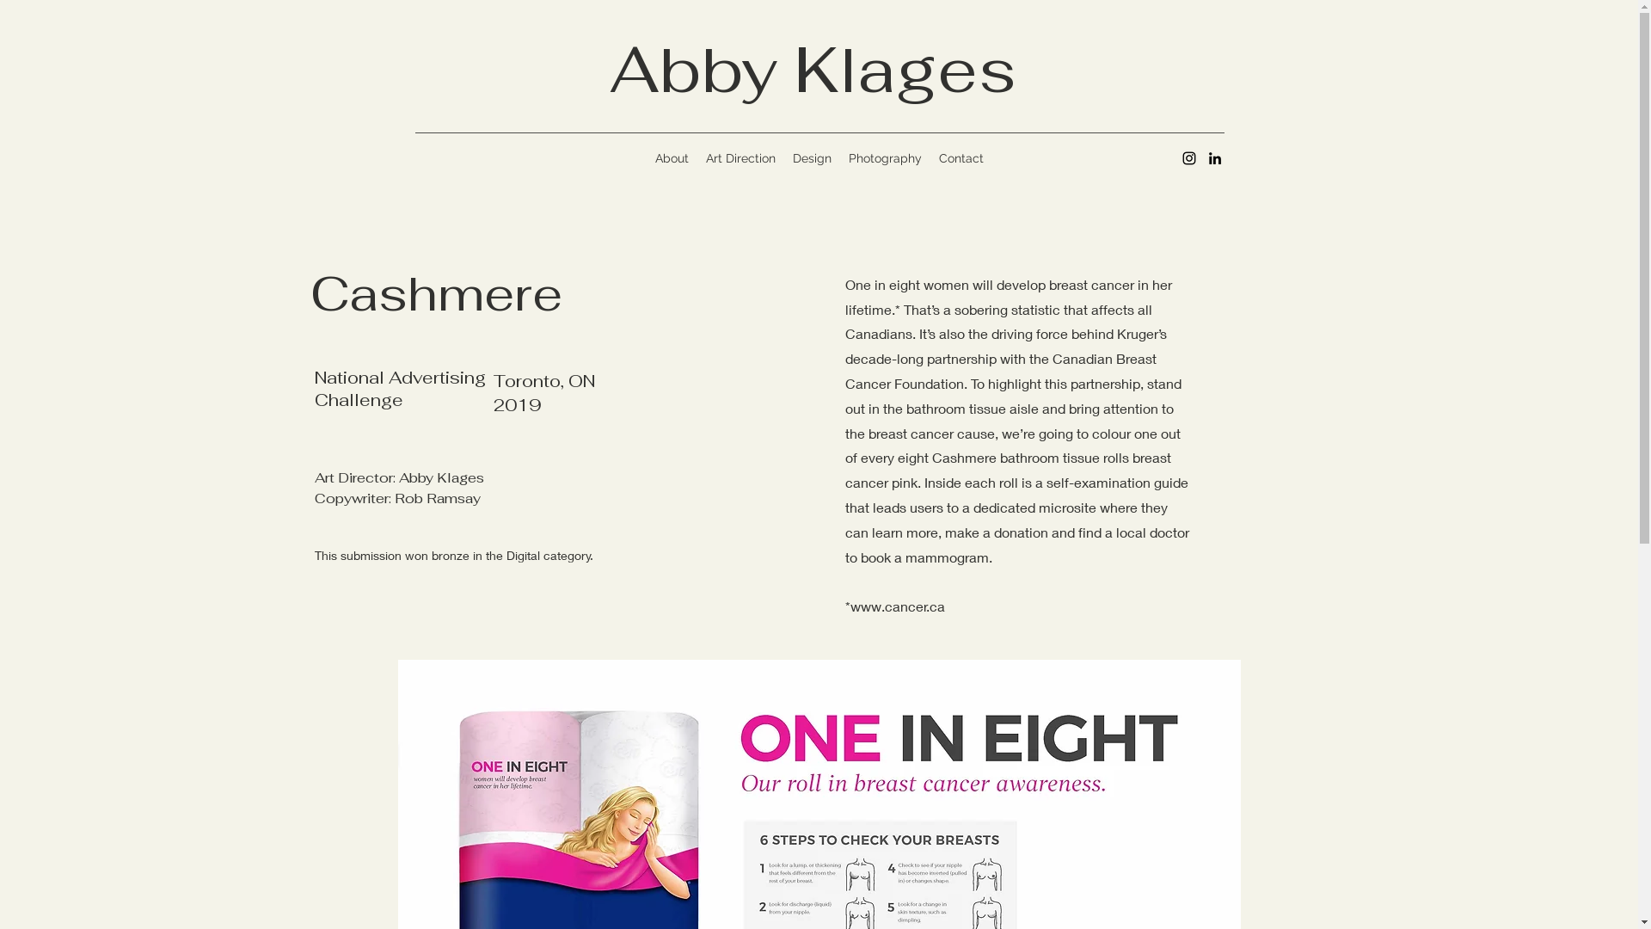 This screenshot has height=929, width=1651. I want to click on Abby Klages, so click(813, 69).